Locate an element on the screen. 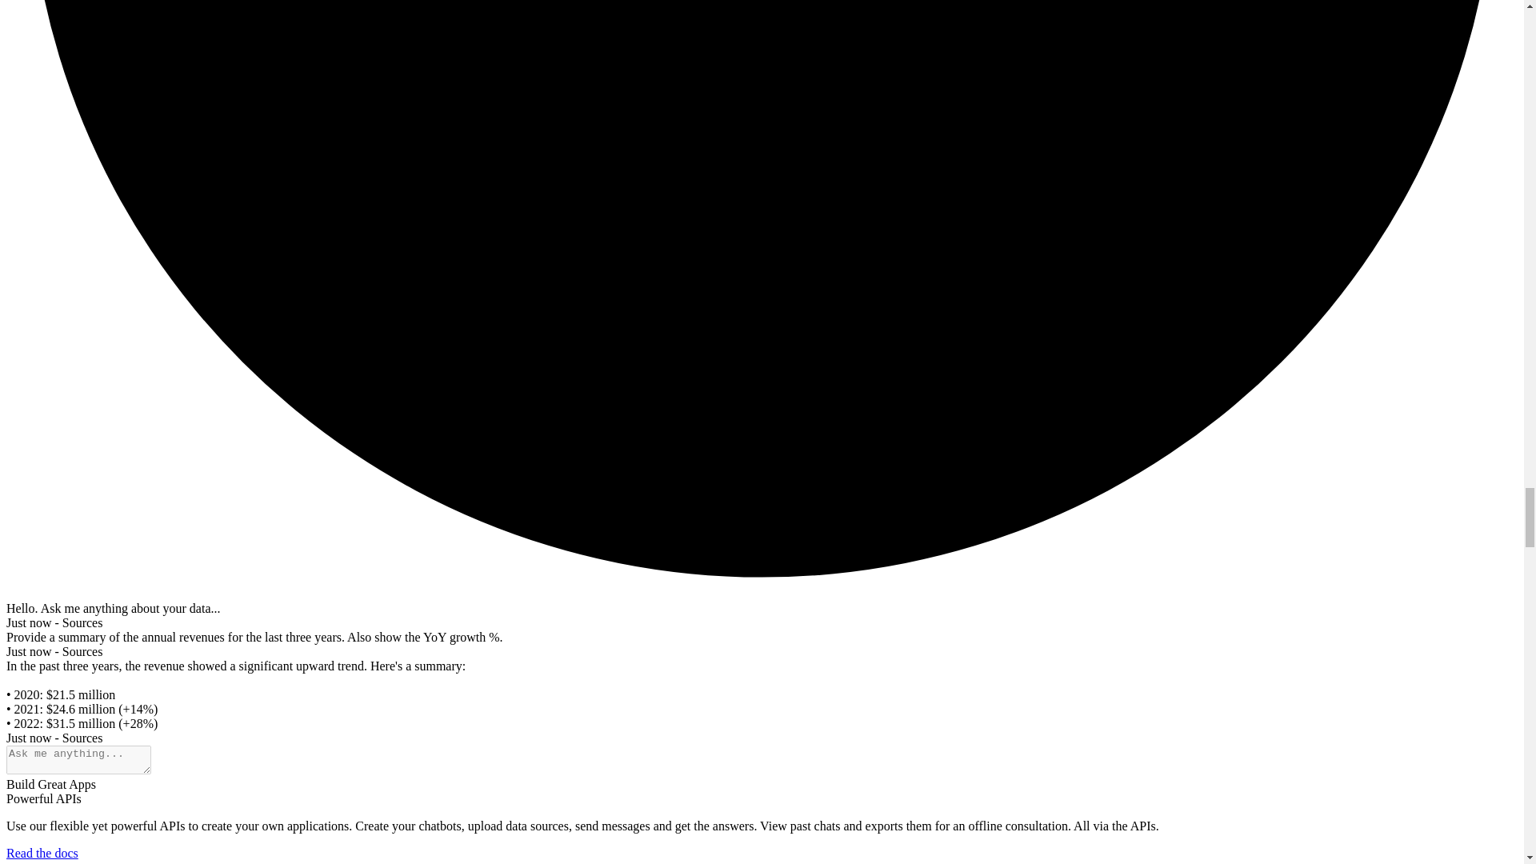 The height and width of the screenshot is (864, 1536). Sources is located at coordinates (82, 738).